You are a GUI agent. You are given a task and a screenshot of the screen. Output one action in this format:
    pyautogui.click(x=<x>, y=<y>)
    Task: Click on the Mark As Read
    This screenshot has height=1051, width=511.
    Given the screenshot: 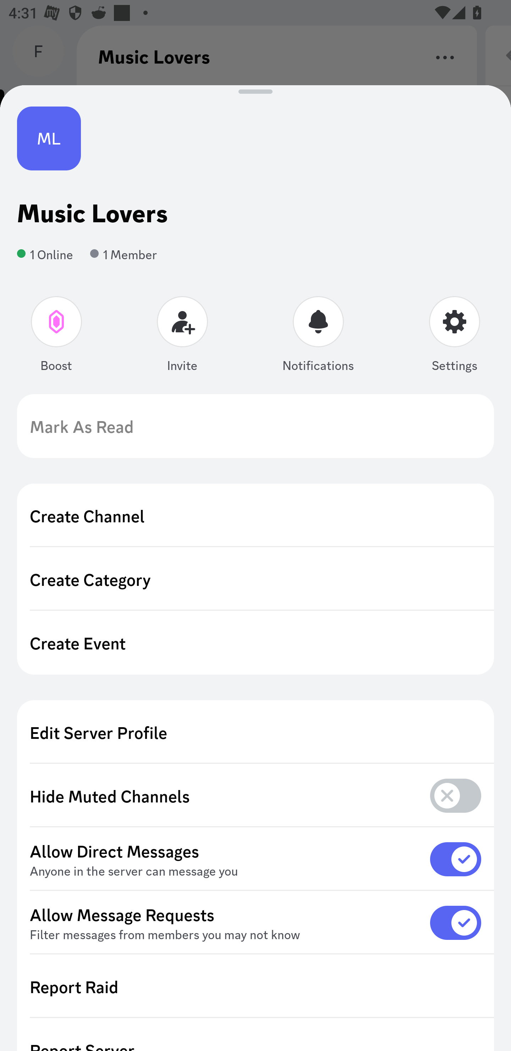 What is the action you would take?
    pyautogui.click(x=255, y=426)
    